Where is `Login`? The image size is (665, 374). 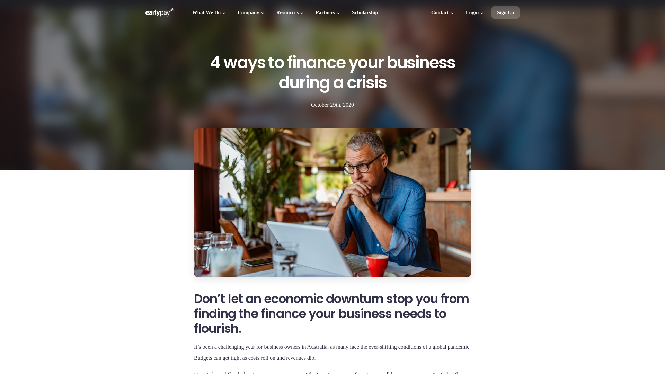
Login is located at coordinates (475, 12).